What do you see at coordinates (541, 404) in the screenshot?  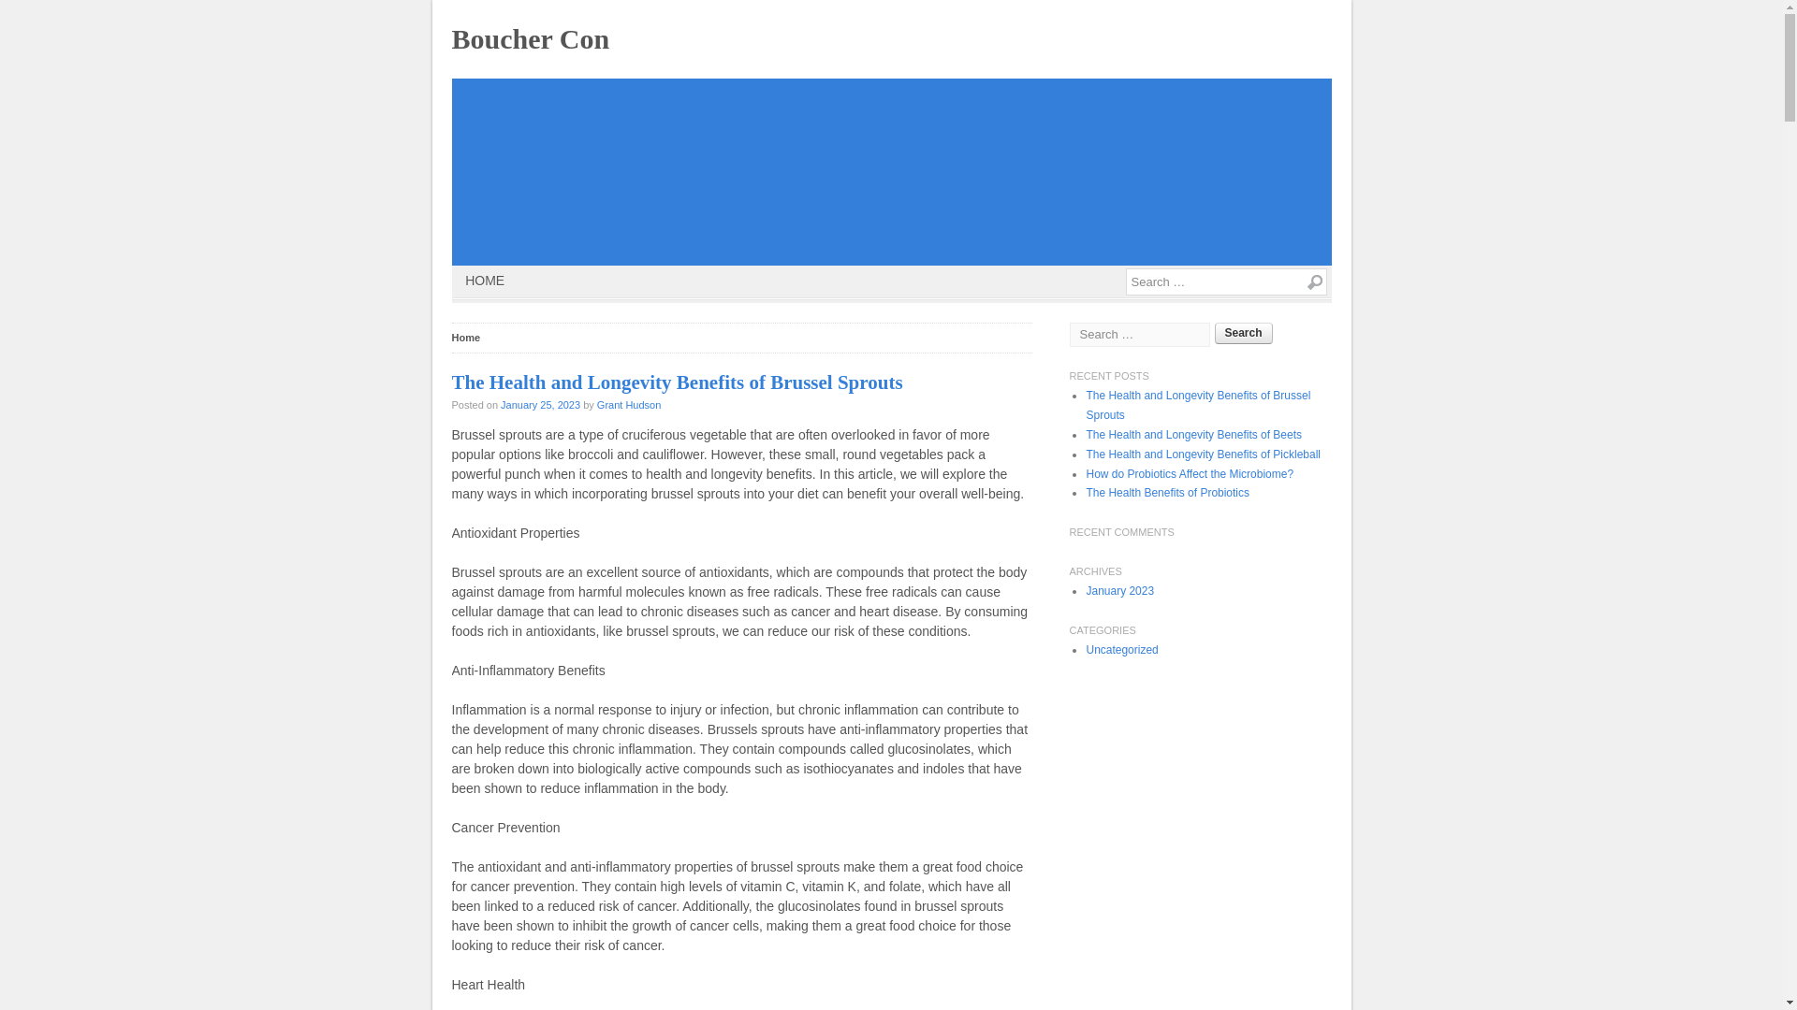 I see `3:12 am` at bounding box center [541, 404].